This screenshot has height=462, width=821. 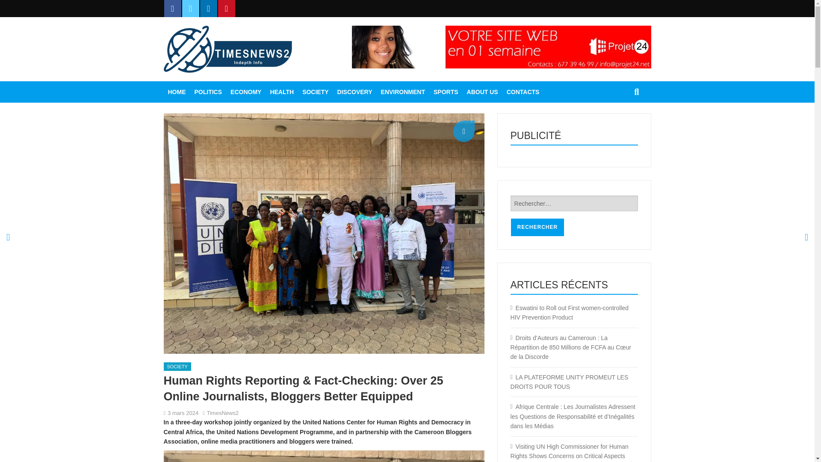 I want to click on POLITICS, so click(x=208, y=92).